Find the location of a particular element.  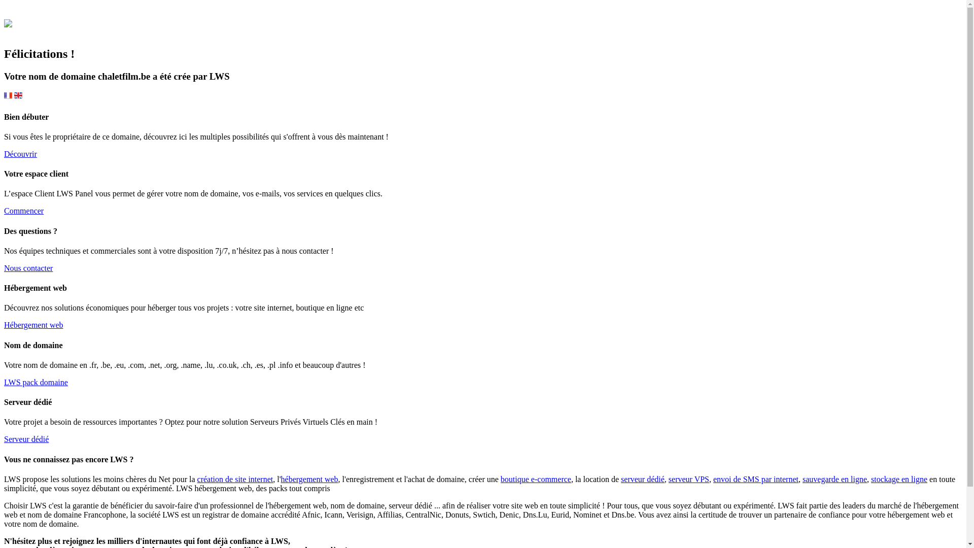

LWS pack domaine is located at coordinates (36, 383).